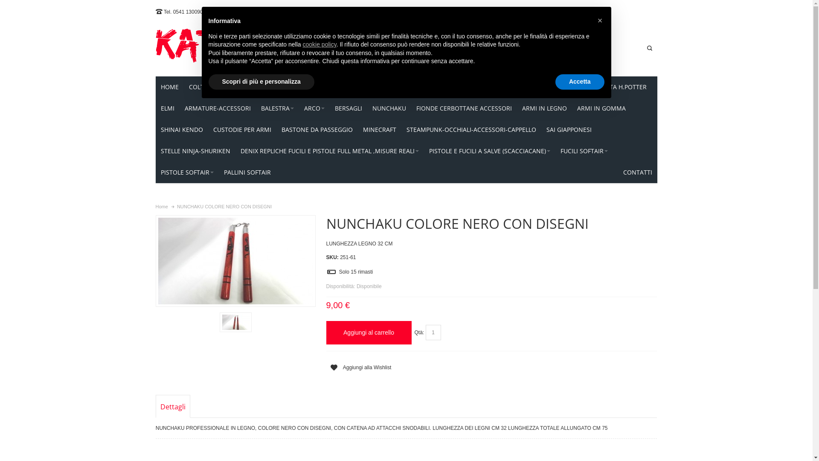  Describe the element at coordinates (185, 12) in the screenshot. I see `Tel. 0541 1300906` at that location.